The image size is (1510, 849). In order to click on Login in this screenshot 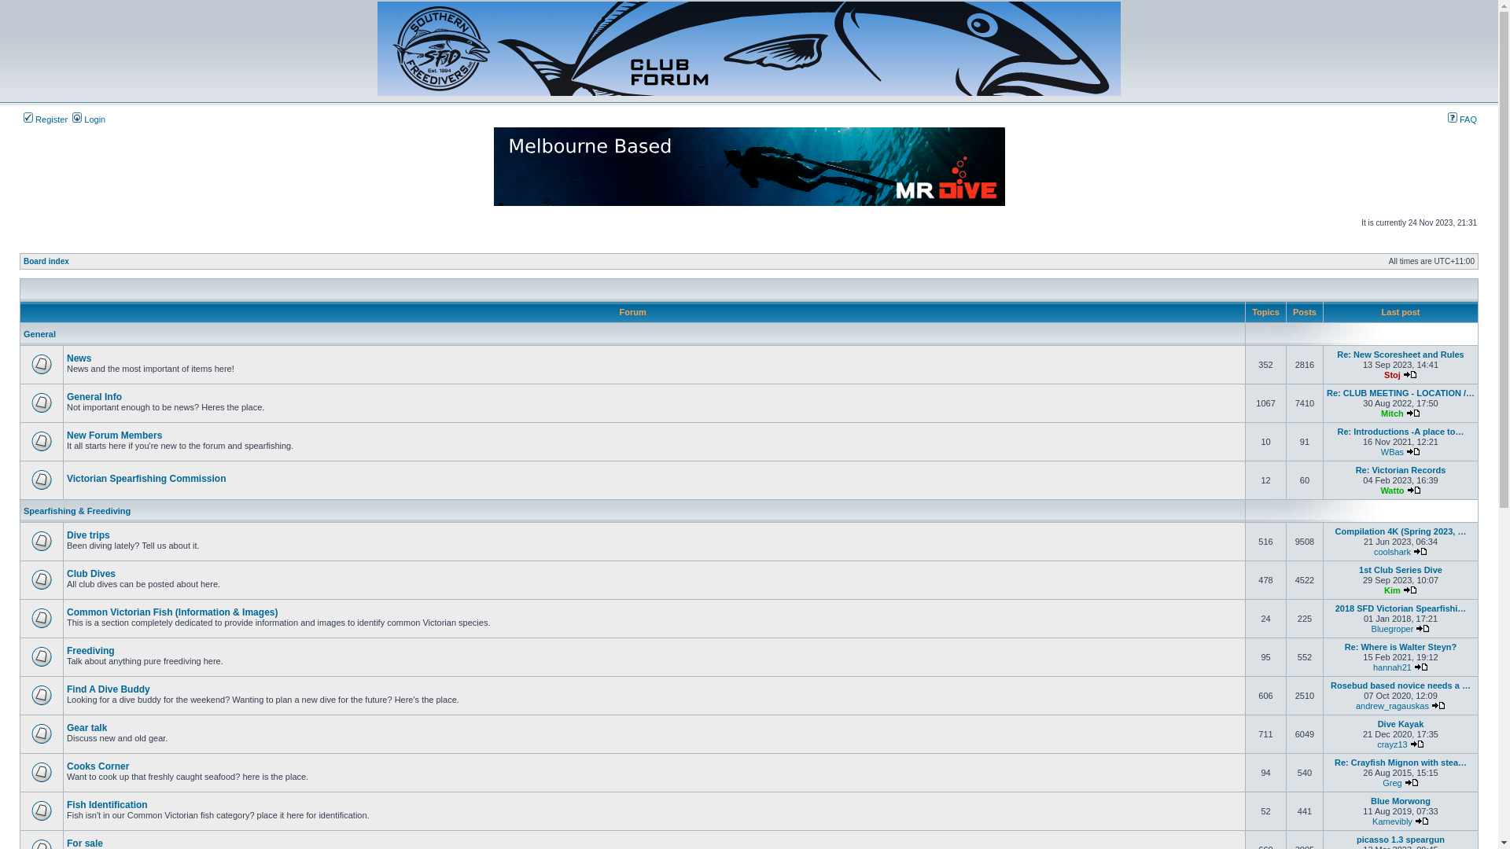, I will do `click(89, 119)`.